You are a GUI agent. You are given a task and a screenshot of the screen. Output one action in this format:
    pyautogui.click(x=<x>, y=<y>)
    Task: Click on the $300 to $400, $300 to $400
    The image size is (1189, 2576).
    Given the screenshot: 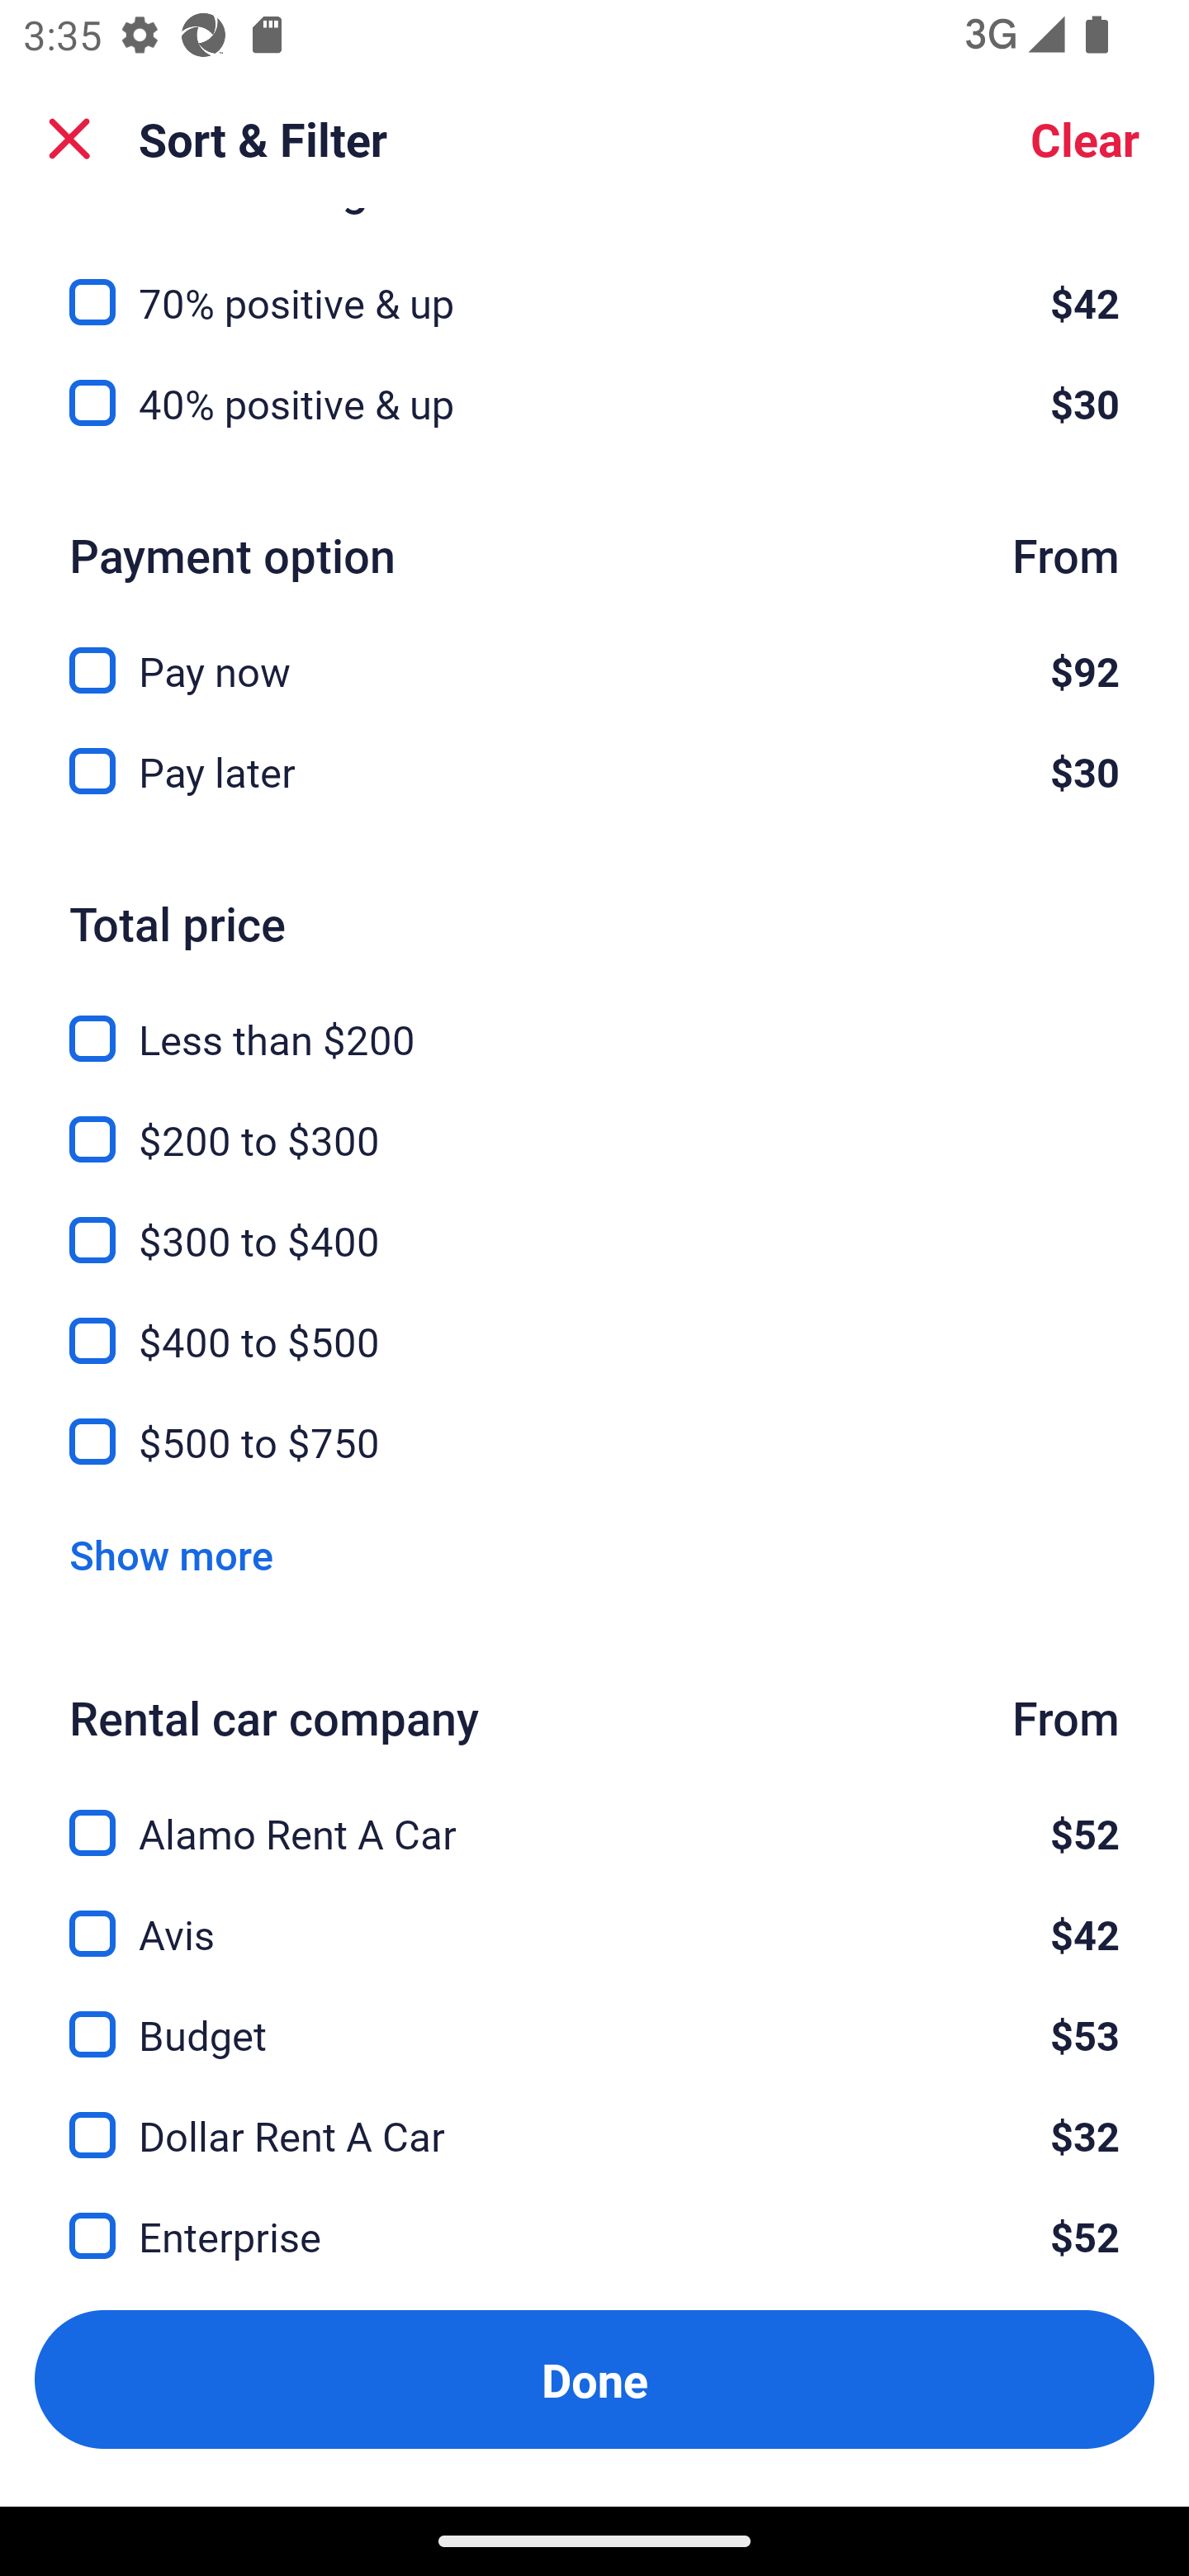 What is the action you would take?
    pyautogui.click(x=594, y=1222)
    